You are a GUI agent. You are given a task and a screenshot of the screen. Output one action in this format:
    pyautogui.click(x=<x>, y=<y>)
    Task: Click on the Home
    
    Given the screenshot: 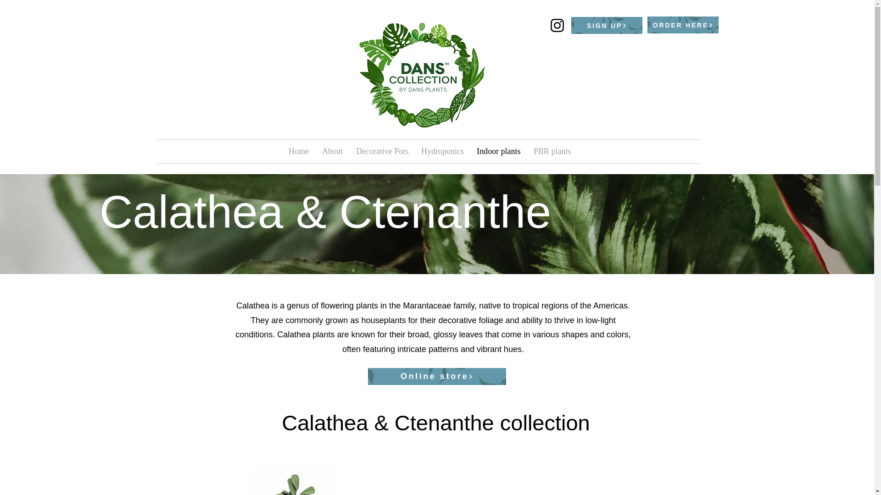 What is the action you would take?
    pyautogui.click(x=298, y=151)
    